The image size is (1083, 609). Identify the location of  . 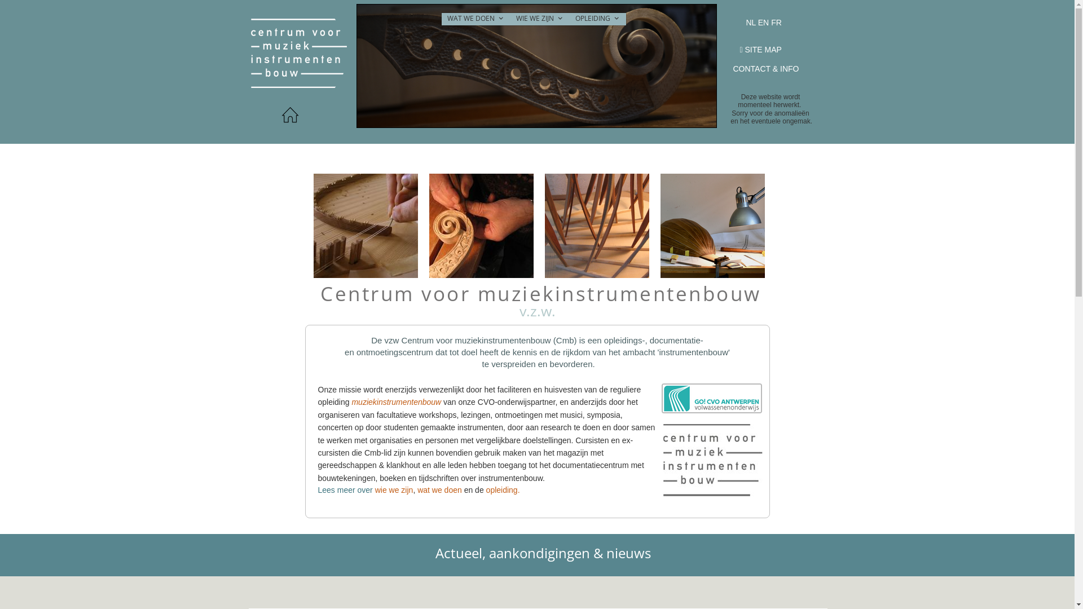
(536, 10).